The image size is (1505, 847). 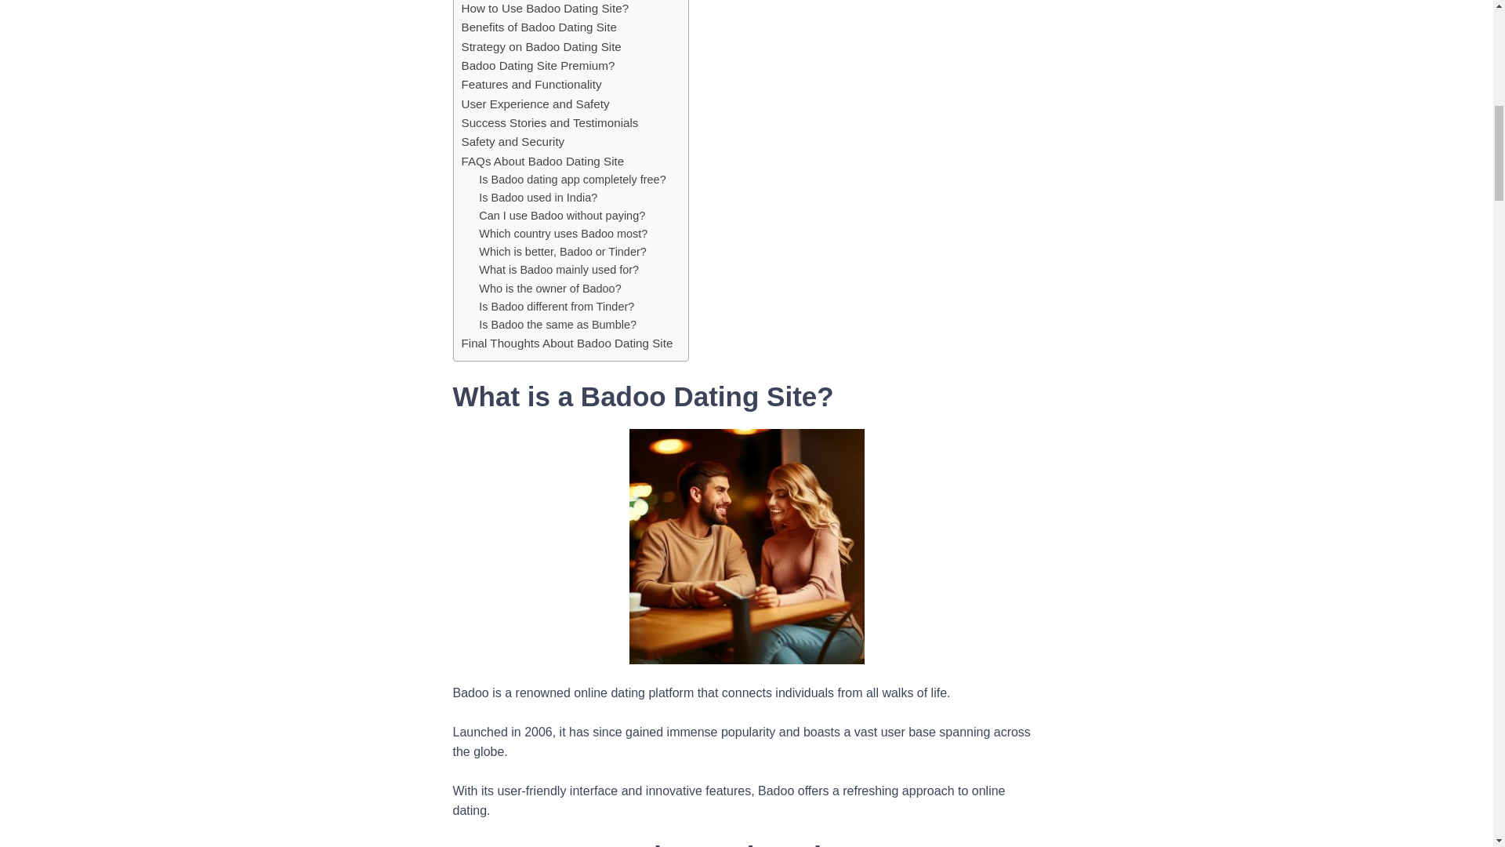 What do you see at coordinates (561, 251) in the screenshot?
I see `Which is better, Badoo or Tinder?` at bounding box center [561, 251].